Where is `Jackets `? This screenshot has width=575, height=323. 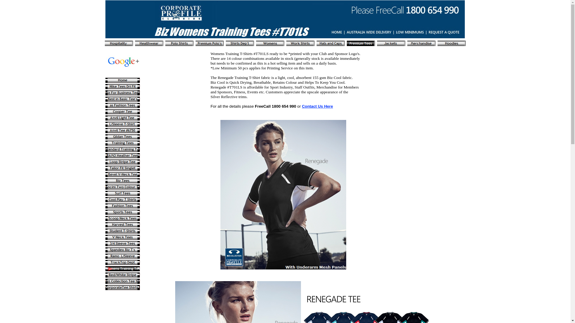 Jackets  is located at coordinates (391, 43).